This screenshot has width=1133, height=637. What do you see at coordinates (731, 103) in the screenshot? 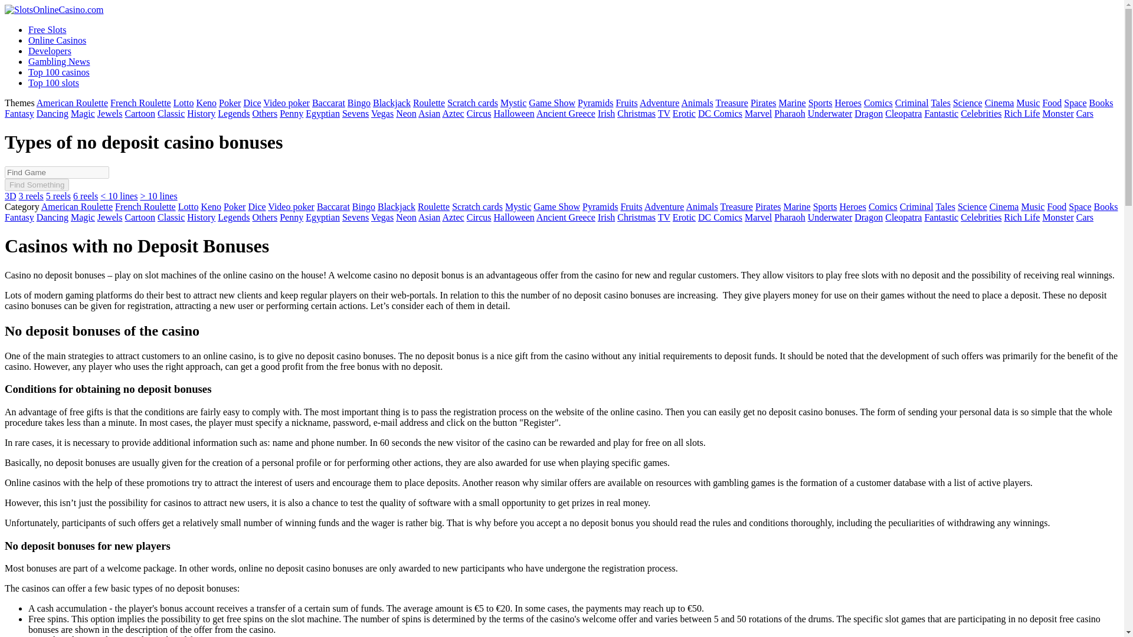
I see `Treasure` at bounding box center [731, 103].